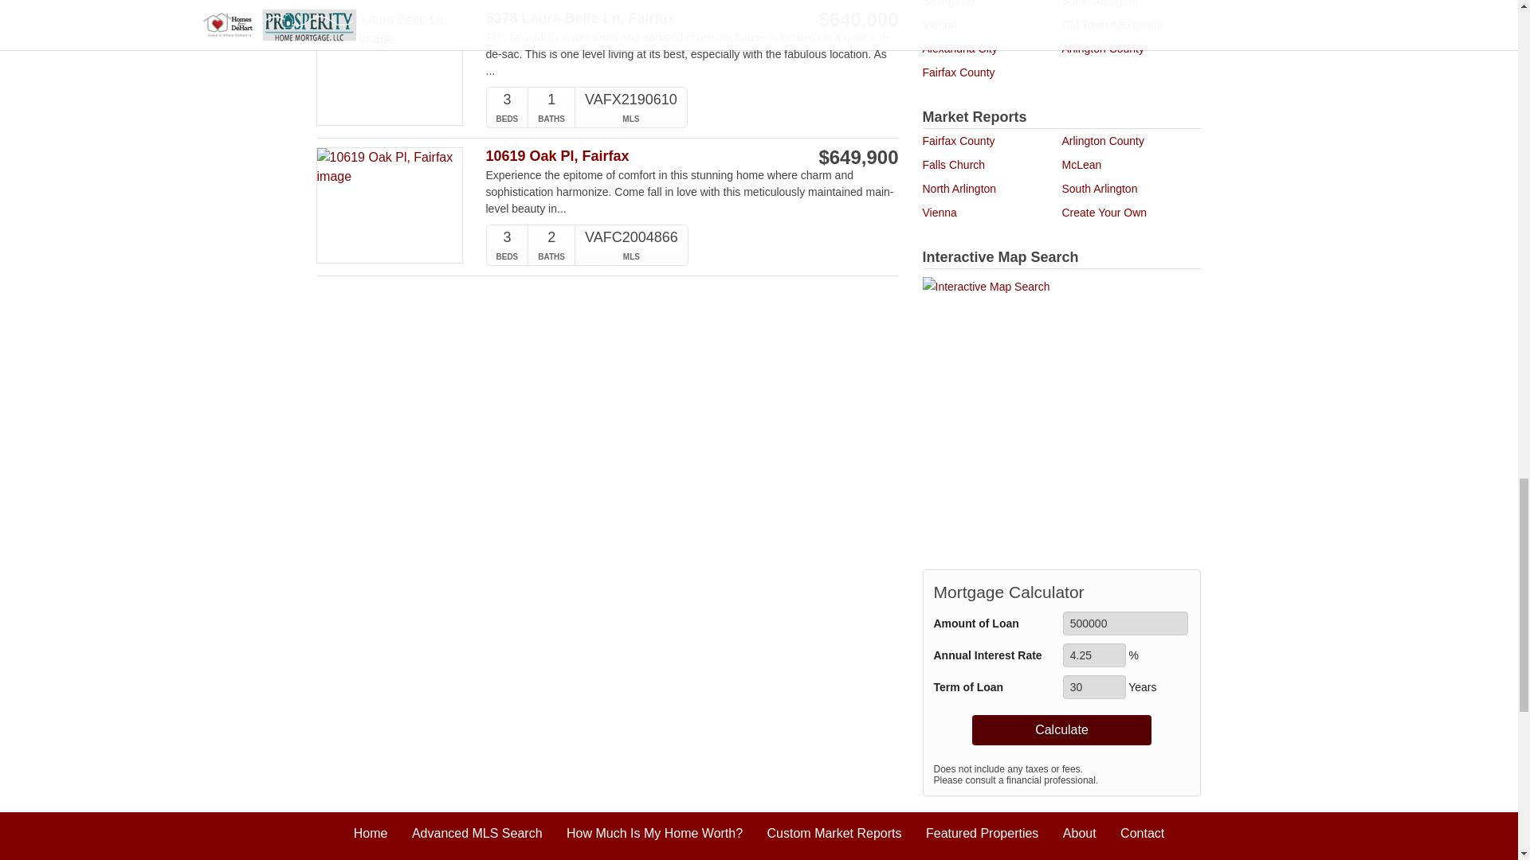 This screenshot has width=1530, height=860. I want to click on 500000, so click(1125, 623).